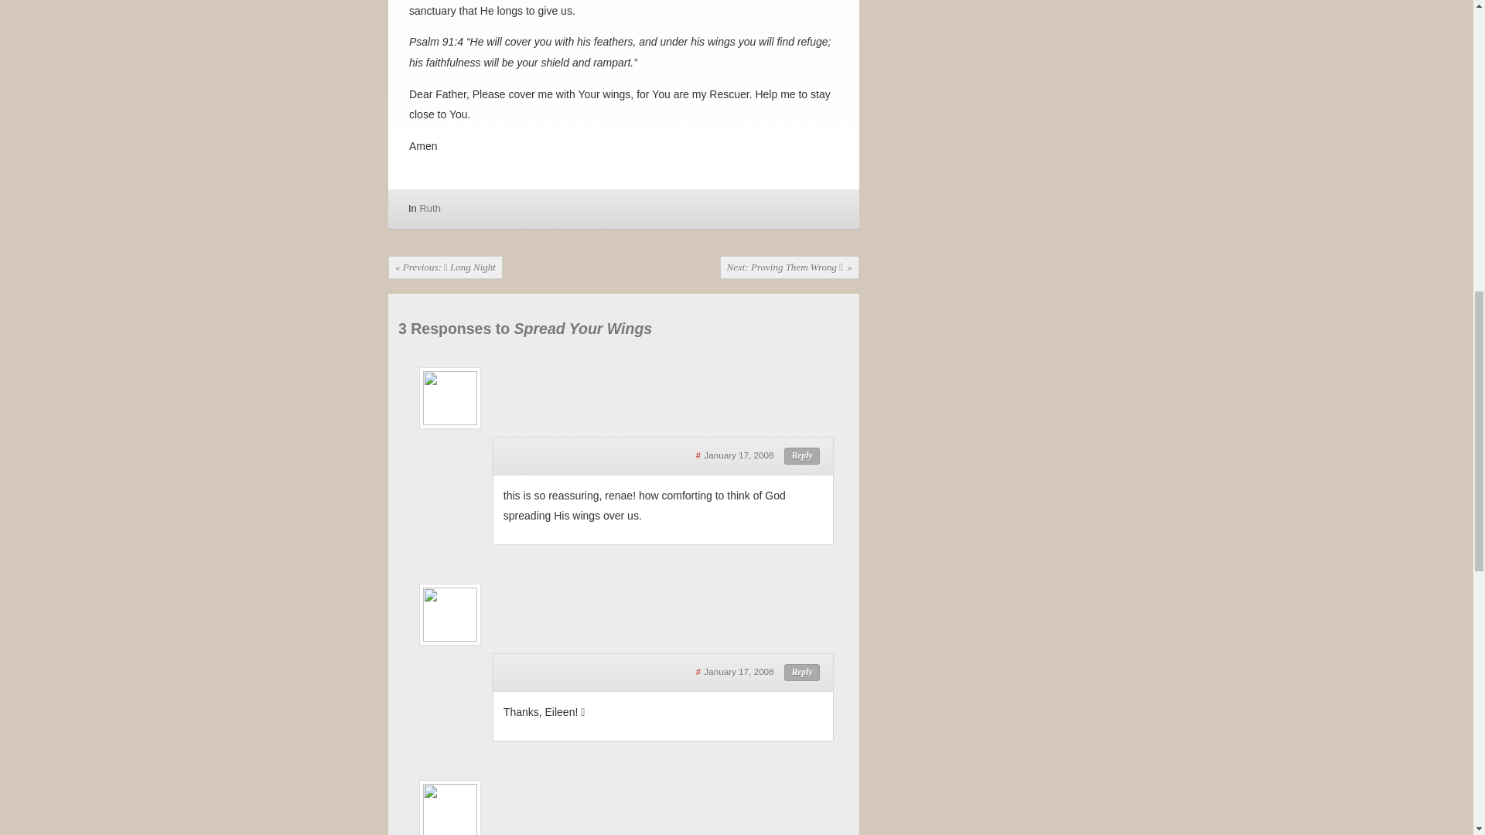  Describe the element at coordinates (428, 208) in the screenshot. I see `Ruth` at that location.